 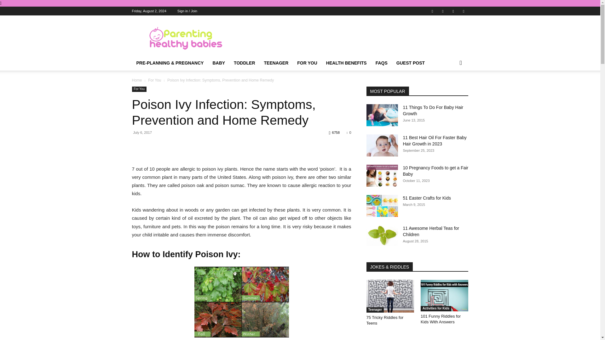 I want to click on FOR YOU, so click(x=307, y=63).